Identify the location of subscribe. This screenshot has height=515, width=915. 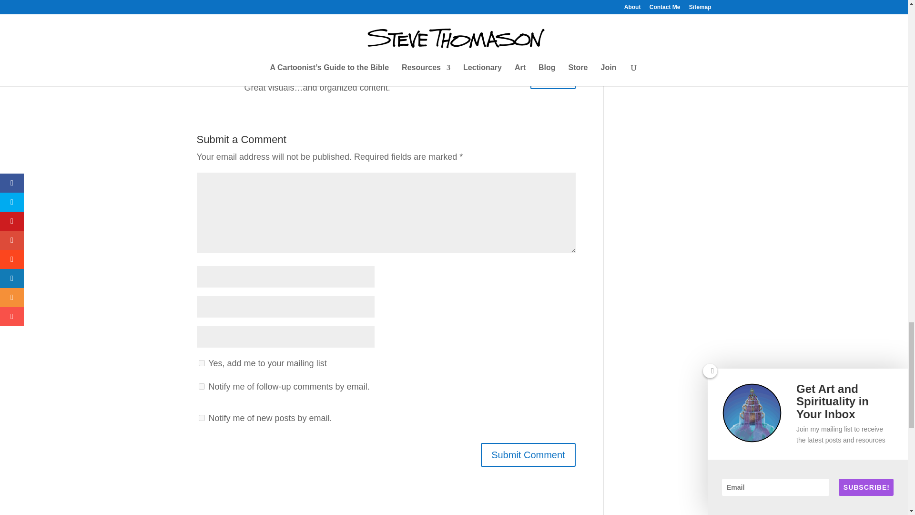
(201, 386).